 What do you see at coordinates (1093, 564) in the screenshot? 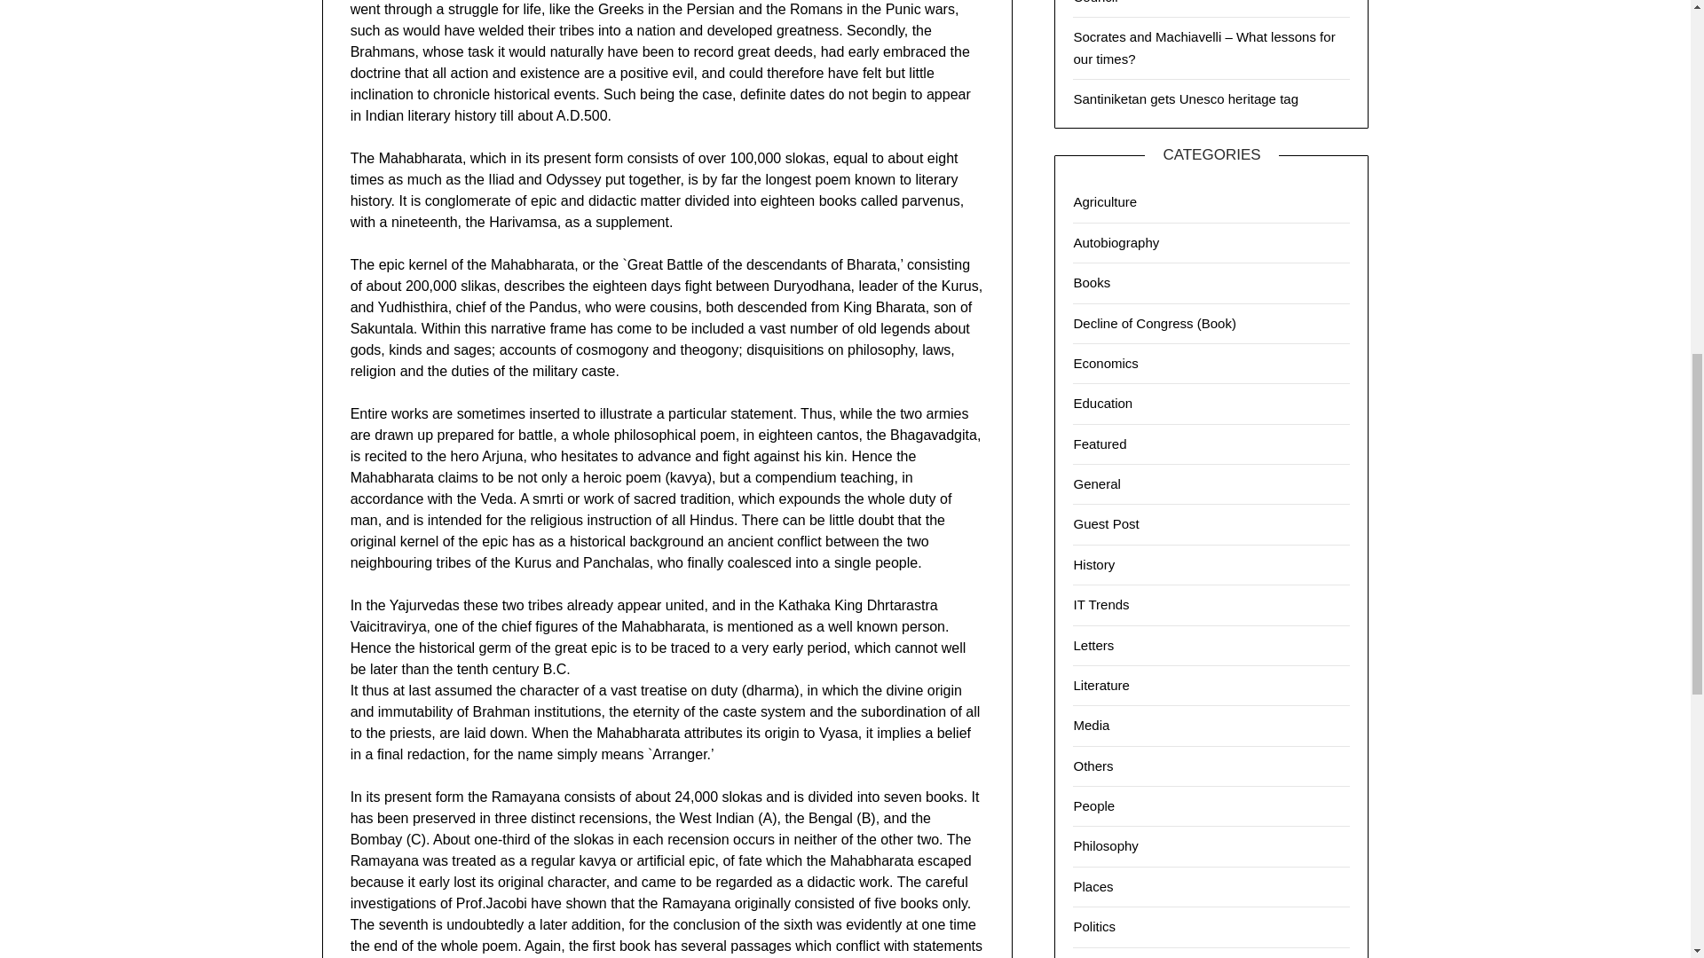
I see `History` at bounding box center [1093, 564].